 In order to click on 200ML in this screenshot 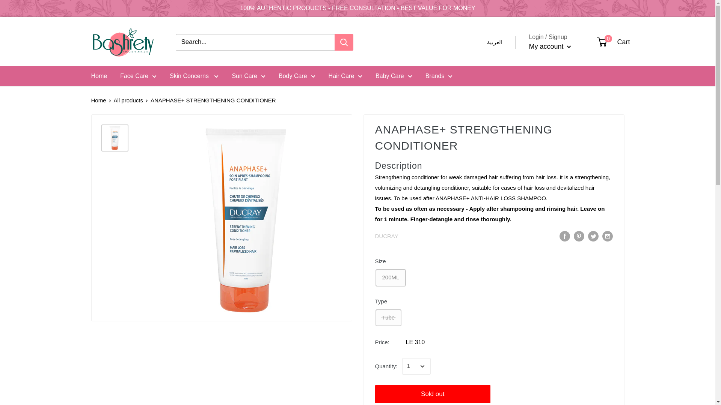, I will do `click(391, 277)`.